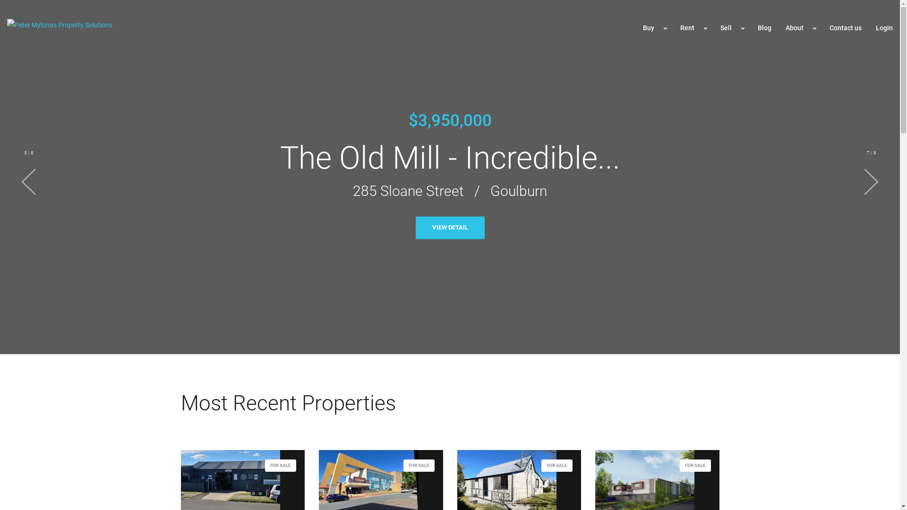 This screenshot has width=907, height=510. I want to click on Blog, so click(764, 28).